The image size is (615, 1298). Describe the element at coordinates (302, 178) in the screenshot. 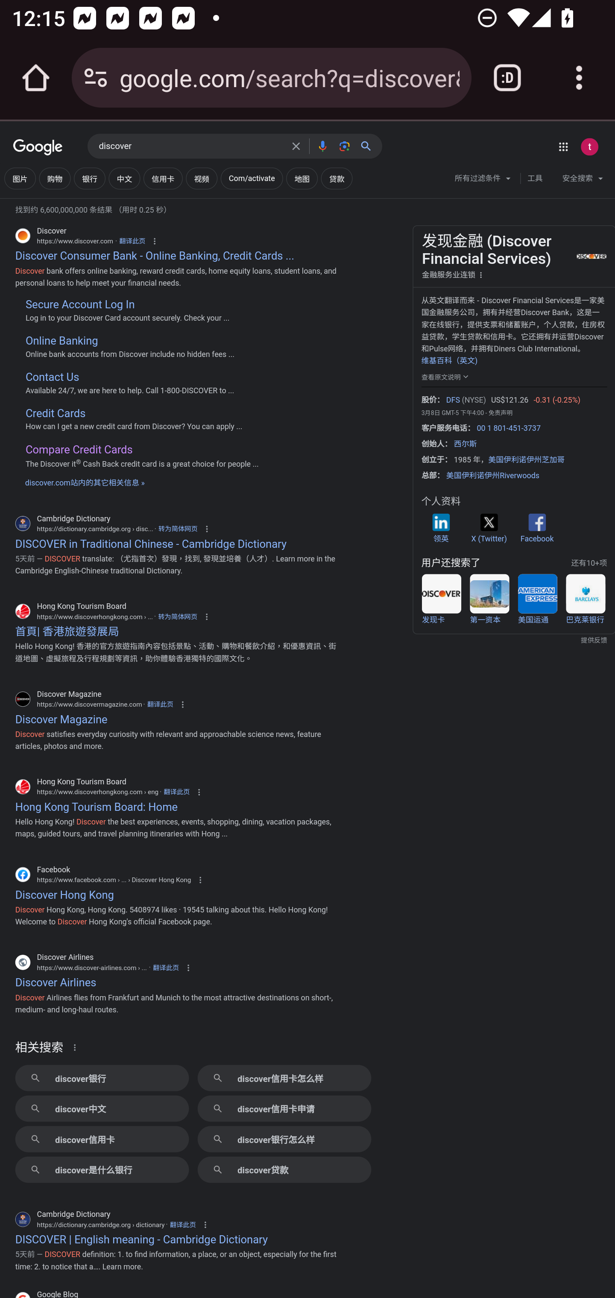

I see `地图` at that location.